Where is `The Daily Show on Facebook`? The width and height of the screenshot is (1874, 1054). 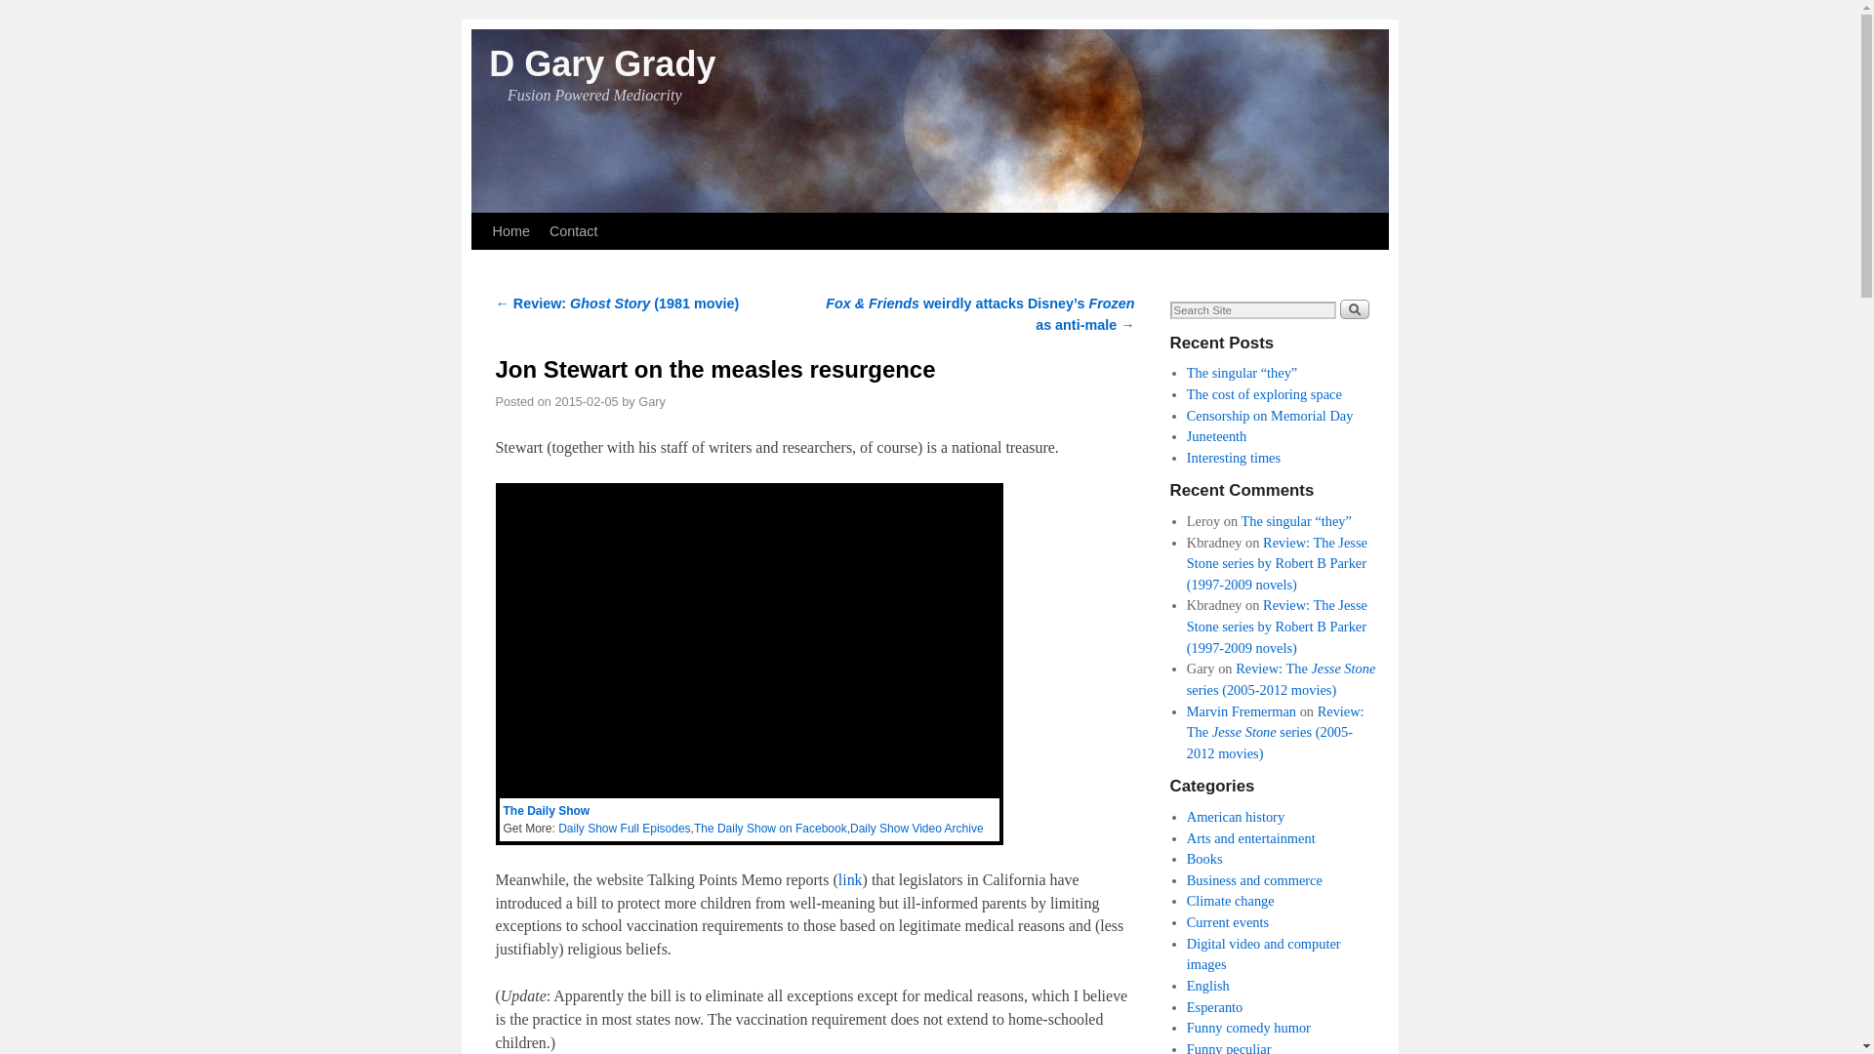 The Daily Show on Facebook is located at coordinates (769, 829).